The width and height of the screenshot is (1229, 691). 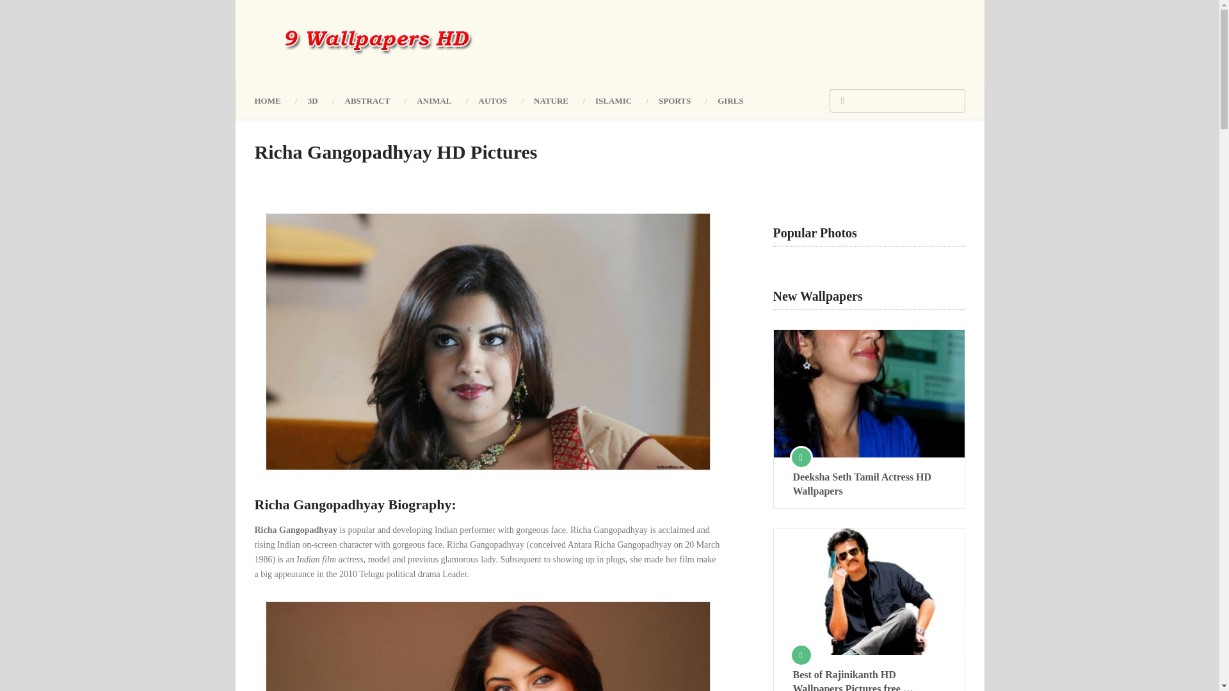 What do you see at coordinates (675, 100) in the screenshot?
I see `SPORTS` at bounding box center [675, 100].